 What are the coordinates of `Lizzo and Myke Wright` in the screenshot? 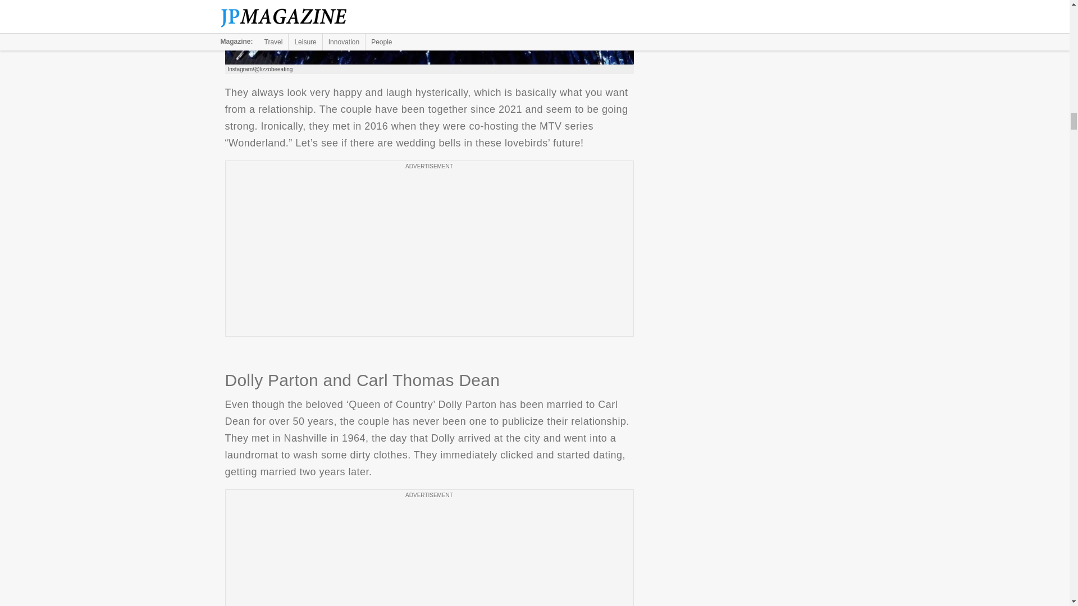 It's located at (429, 32).